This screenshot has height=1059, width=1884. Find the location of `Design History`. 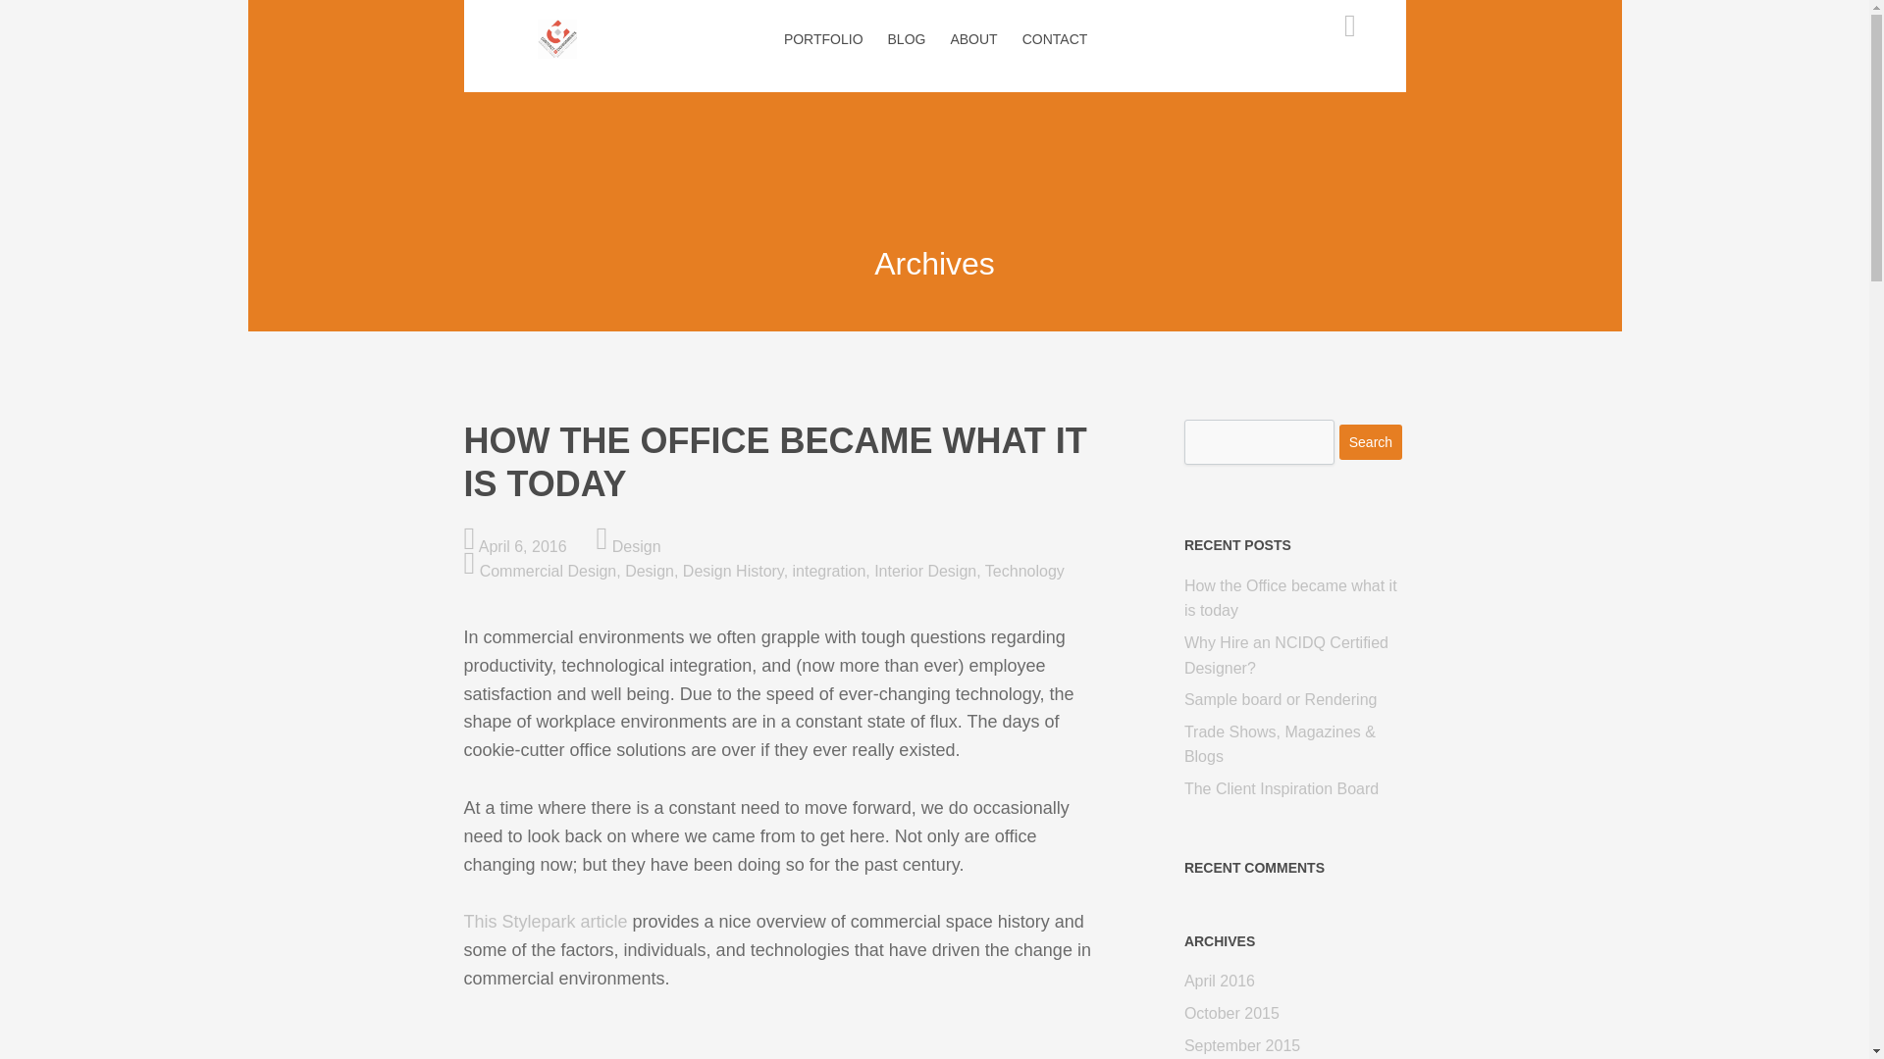

Design History is located at coordinates (732, 571).